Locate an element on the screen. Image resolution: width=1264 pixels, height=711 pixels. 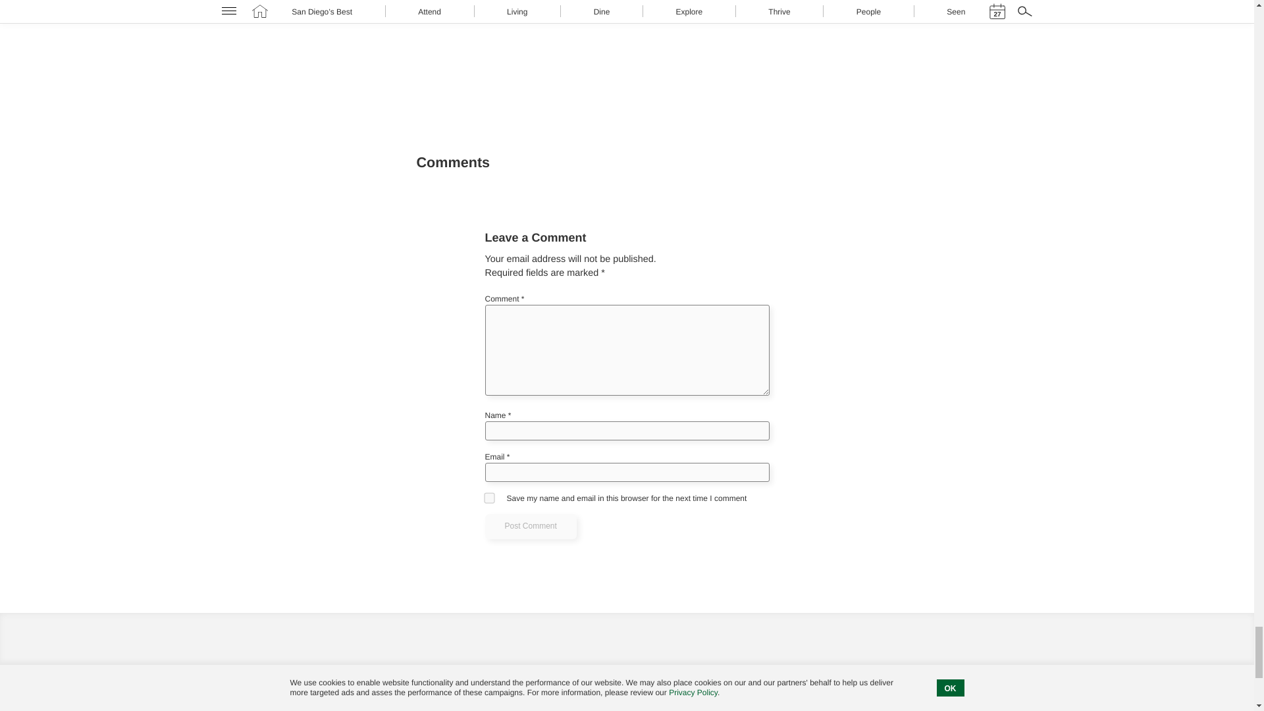
on is located at coordinates (488, 498).